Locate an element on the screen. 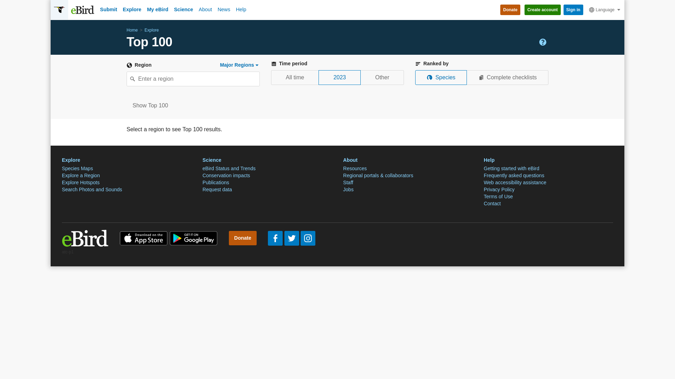  Submit is located at coordinates (108, 9).